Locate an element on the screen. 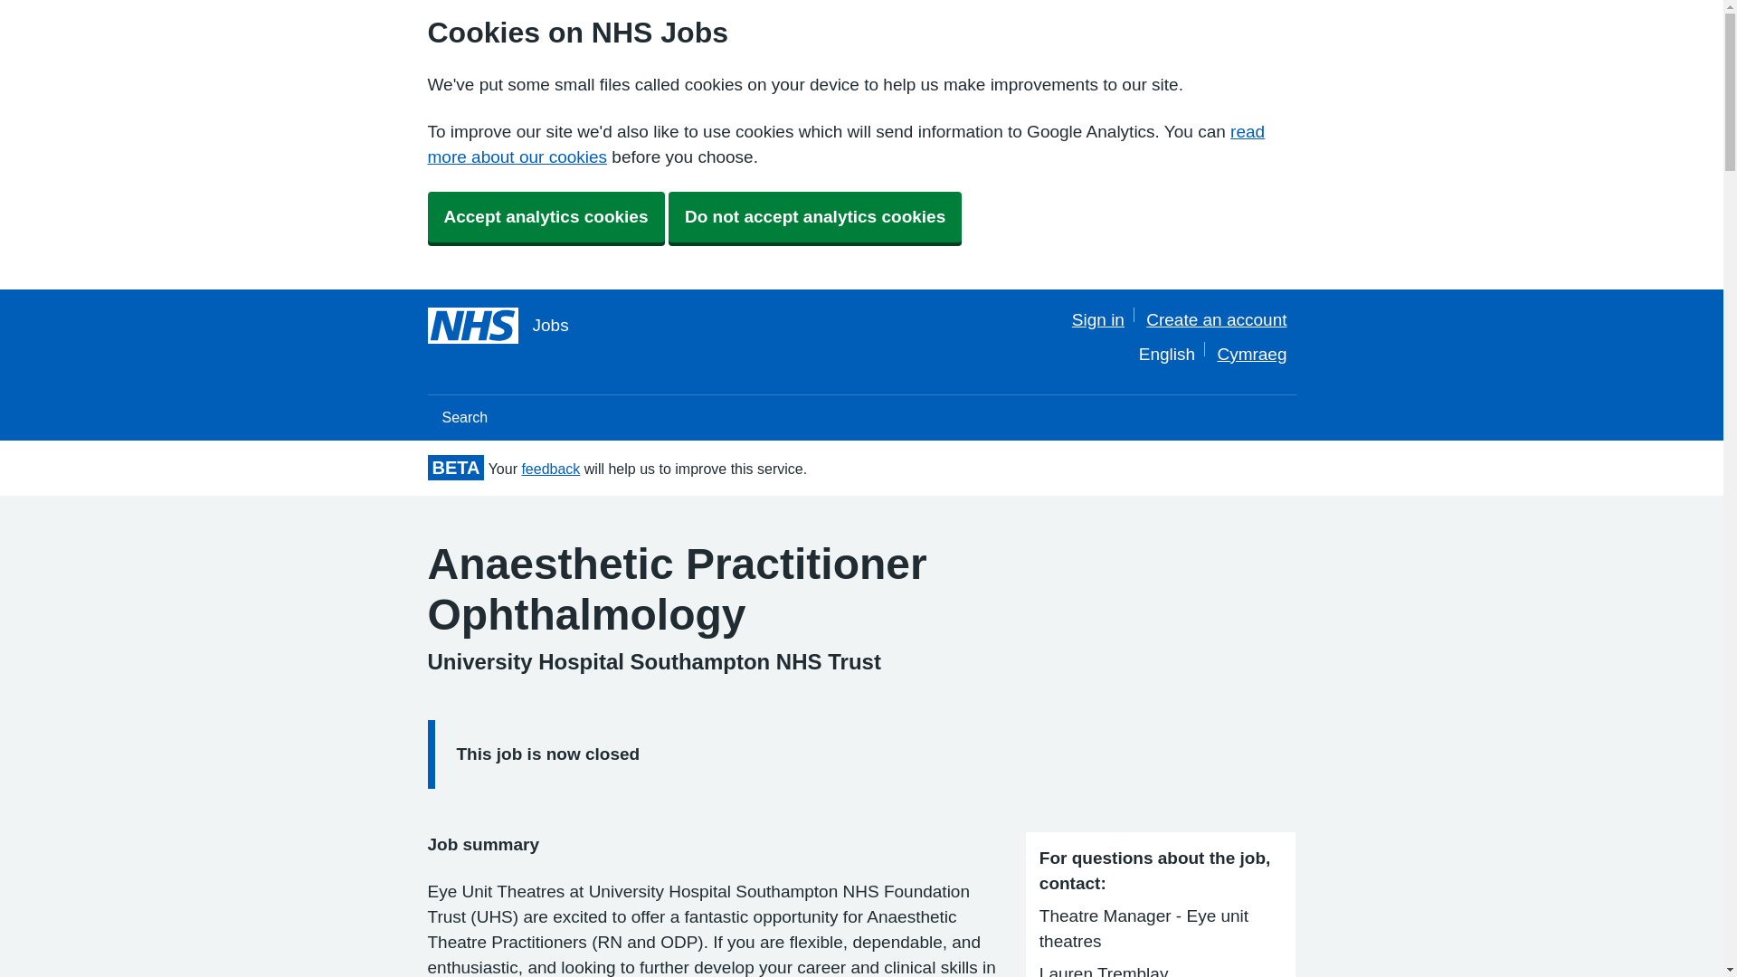  Create an account is located at coordinates (1216, 319).